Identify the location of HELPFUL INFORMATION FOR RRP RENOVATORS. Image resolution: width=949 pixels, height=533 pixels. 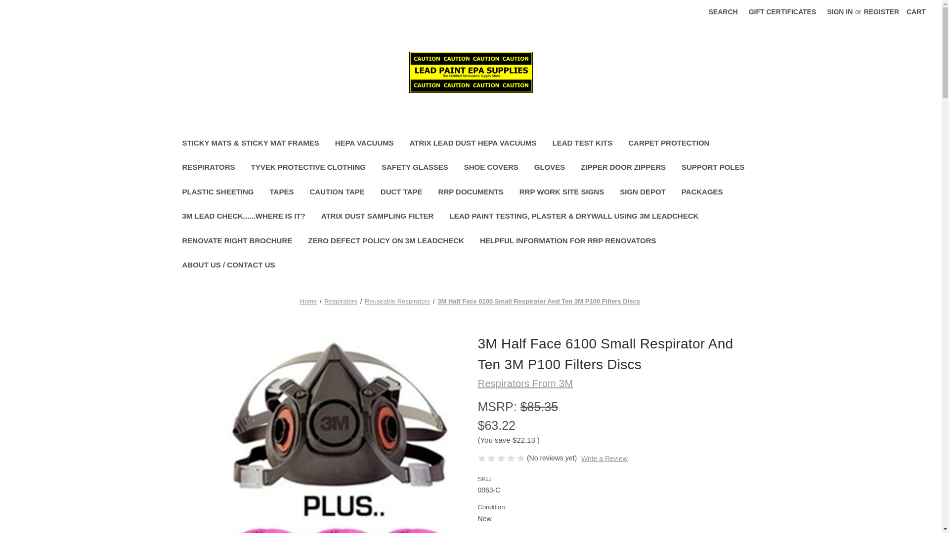
(568, 242).